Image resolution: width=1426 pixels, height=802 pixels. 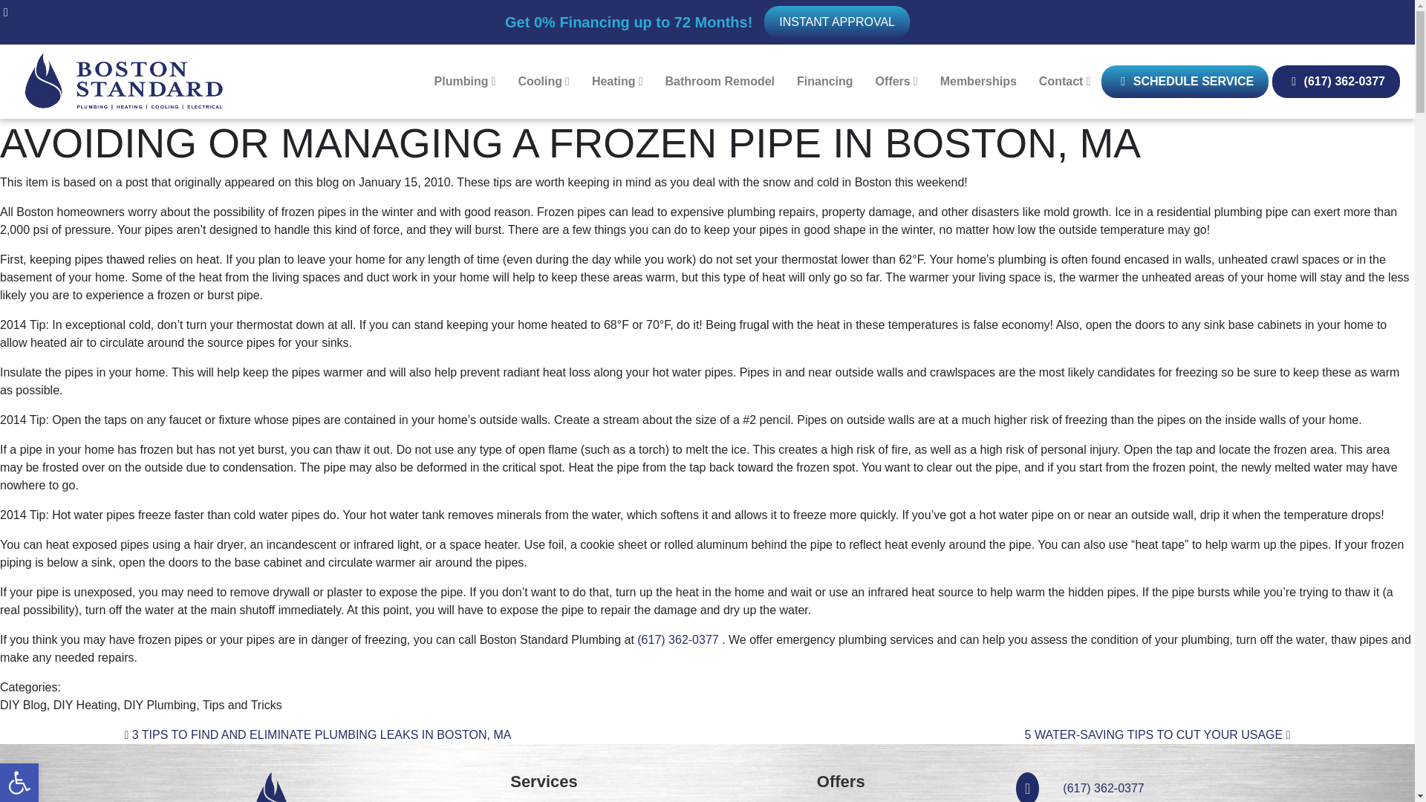 What do you see at coordinates (836, 22) in the screenshot?
I see `Plumbing` at bounding box center [836, 22].